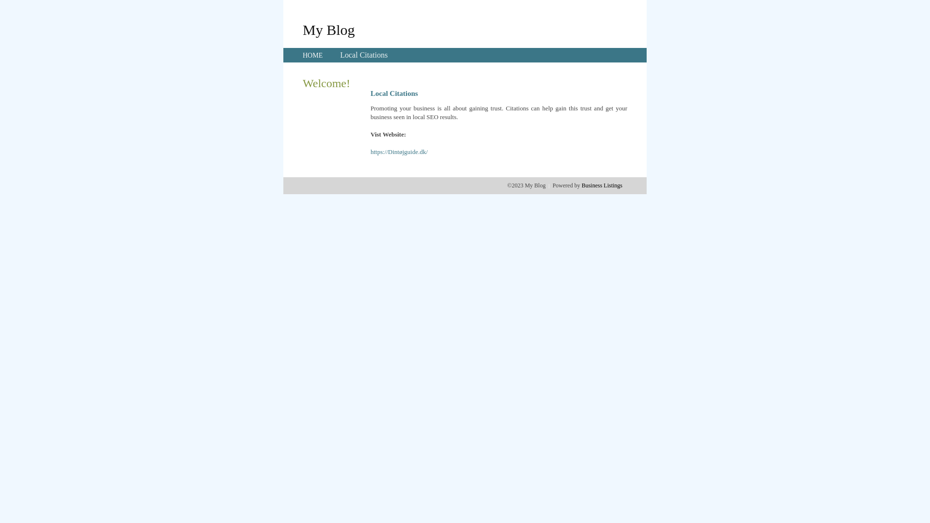 This screenshot has height=523, width=930. I want to click on Business Listings, so click(602, 185).